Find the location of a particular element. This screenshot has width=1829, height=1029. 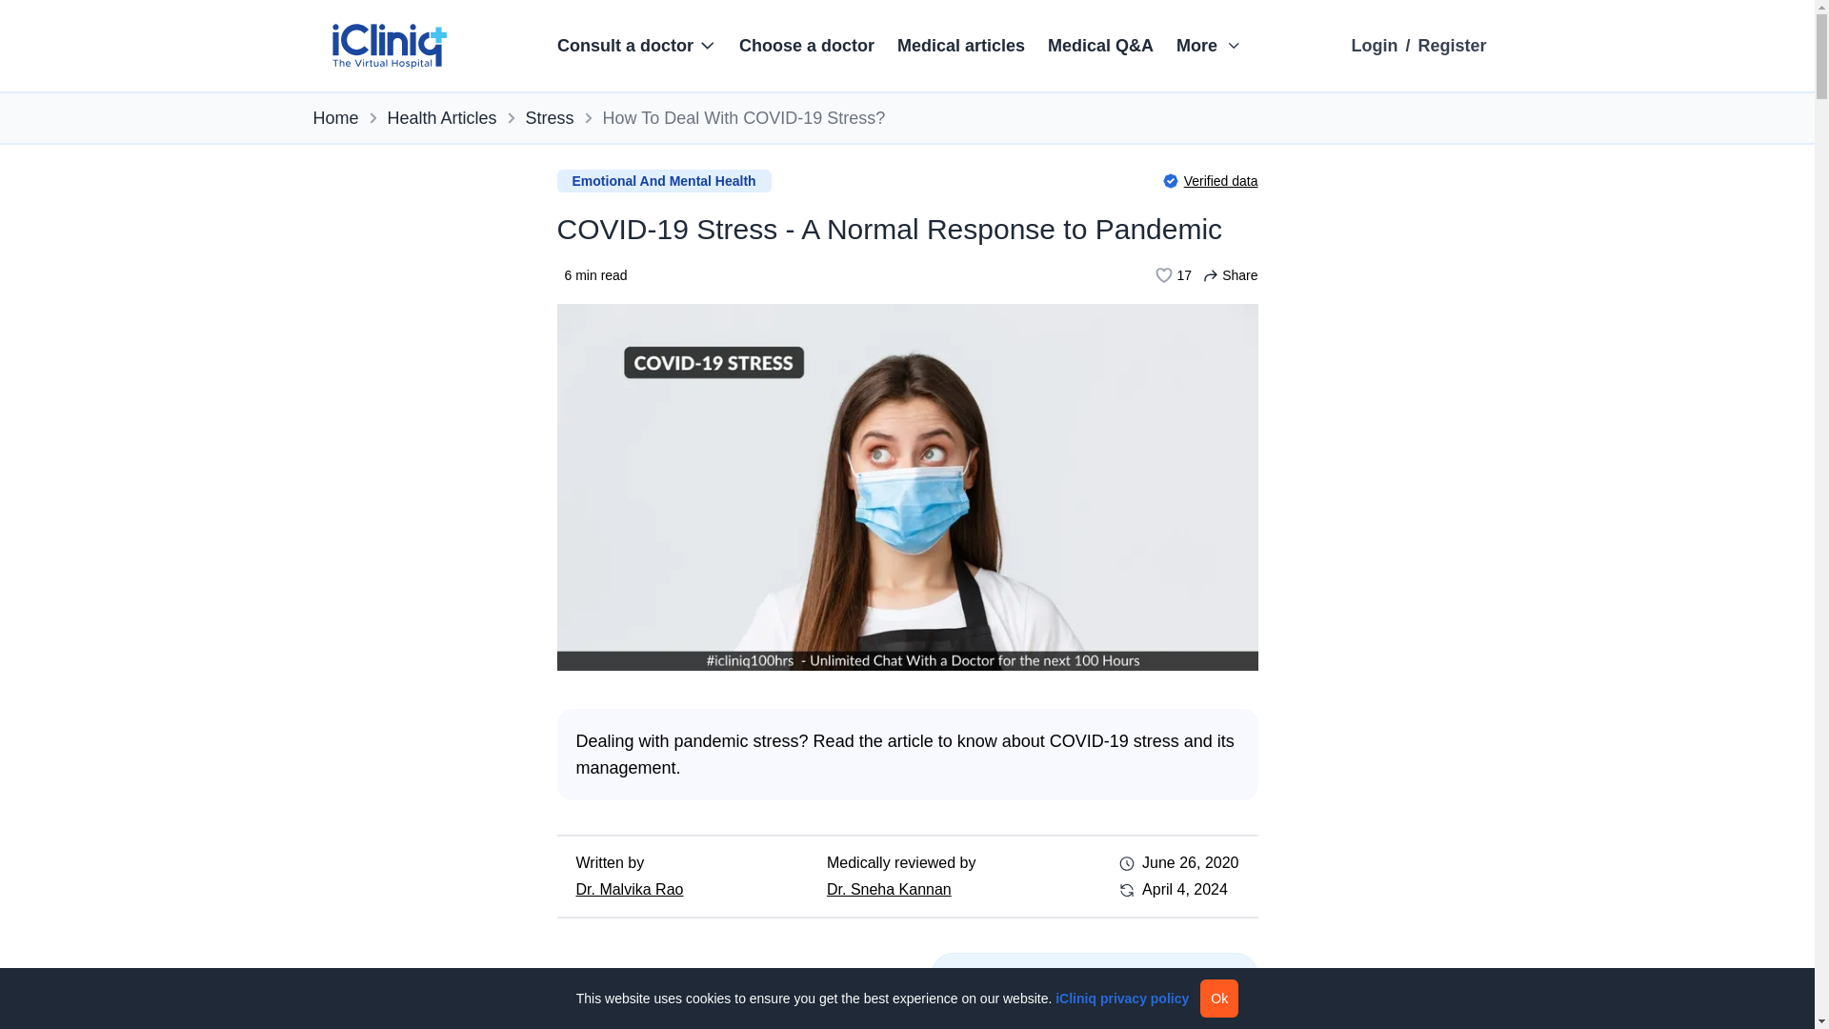

Medical articles is located at coordinates (960, 46).